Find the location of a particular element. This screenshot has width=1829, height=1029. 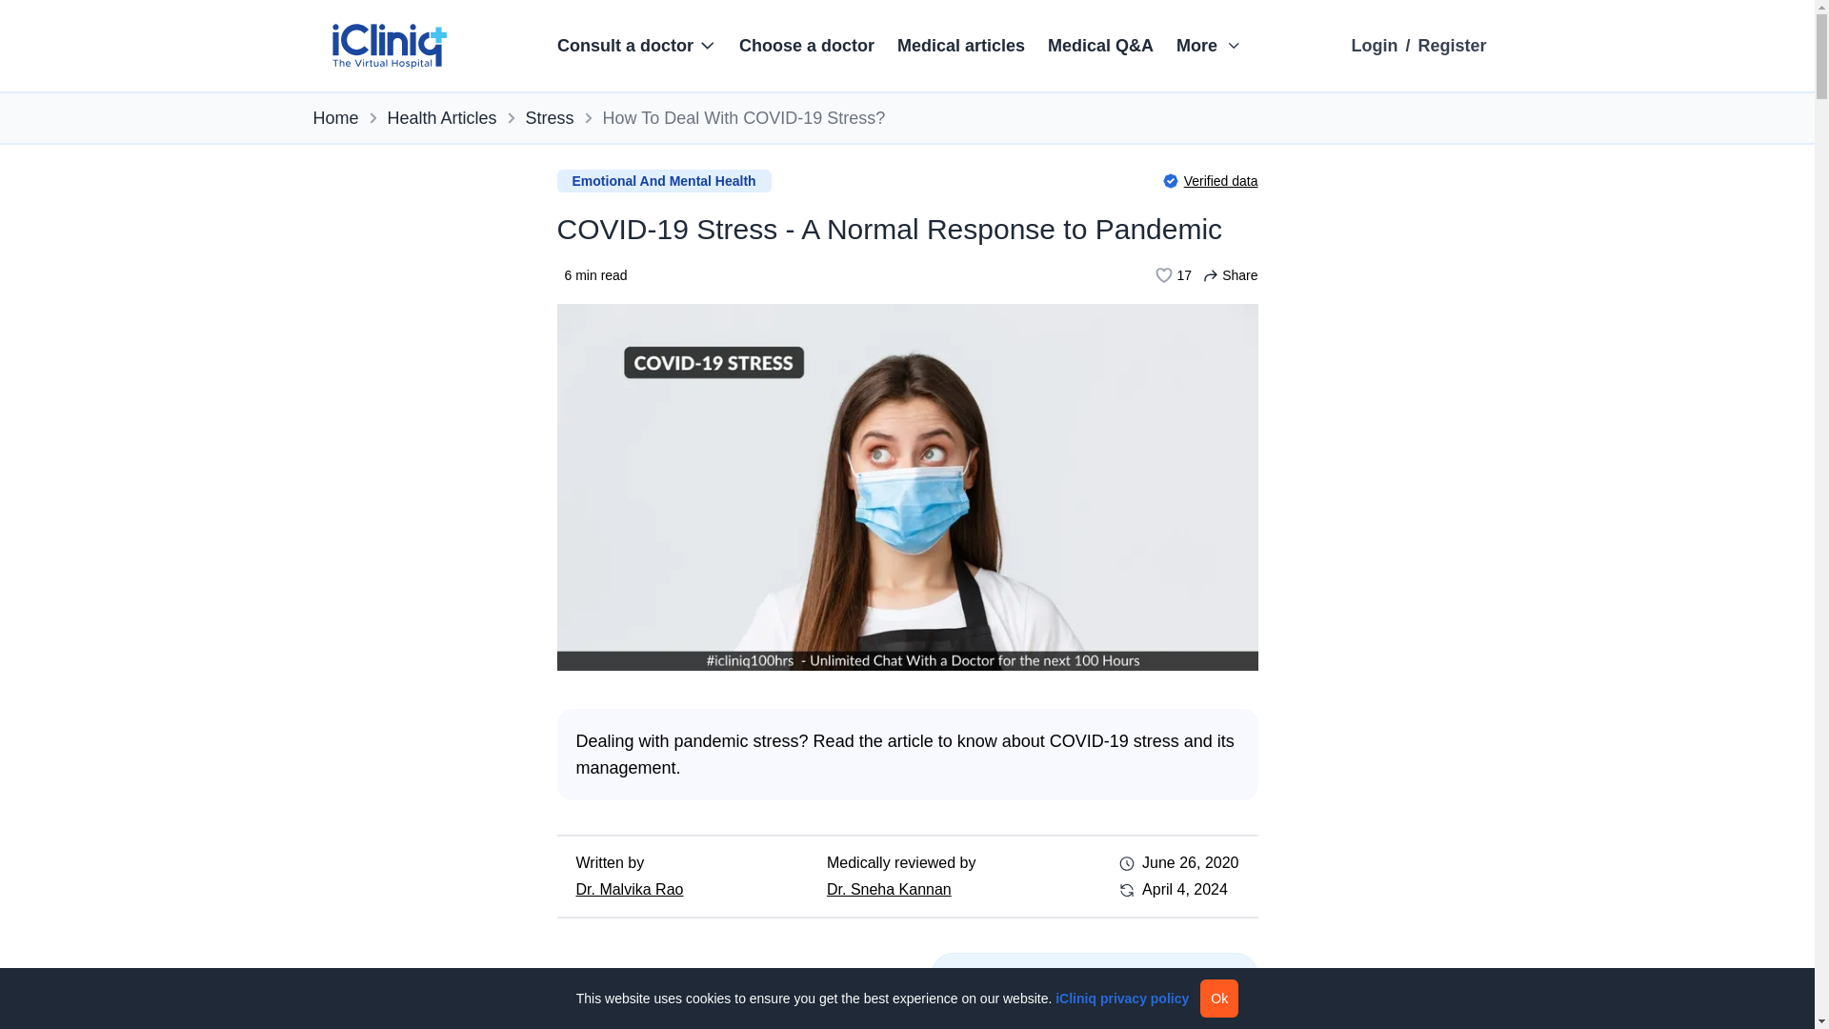

Medical articles is located at coordinates (960, 46).